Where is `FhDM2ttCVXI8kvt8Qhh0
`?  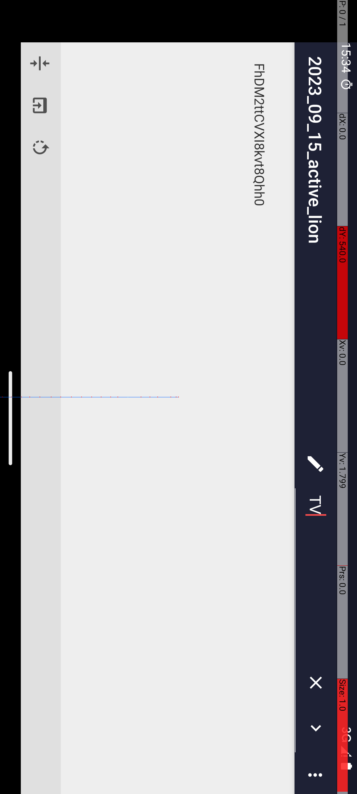
FhDM2ttCVXI8kvt8Qhh0
 is located at coordinates (418, 98).